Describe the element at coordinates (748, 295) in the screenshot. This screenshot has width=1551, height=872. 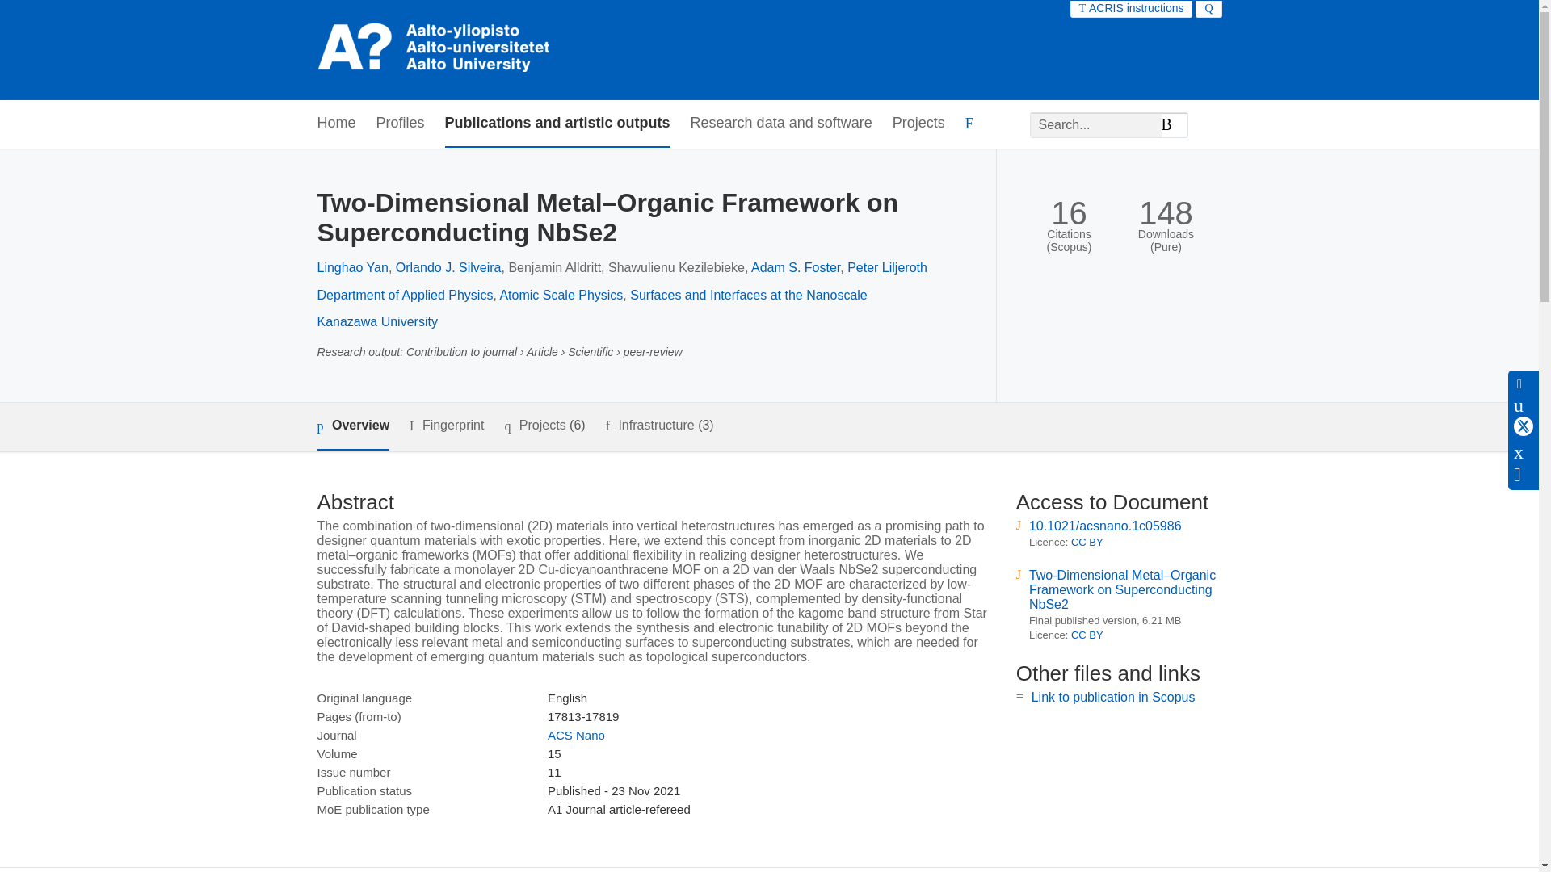
I see `Surfaces and Interfaces at the Nanoscale` at that location.